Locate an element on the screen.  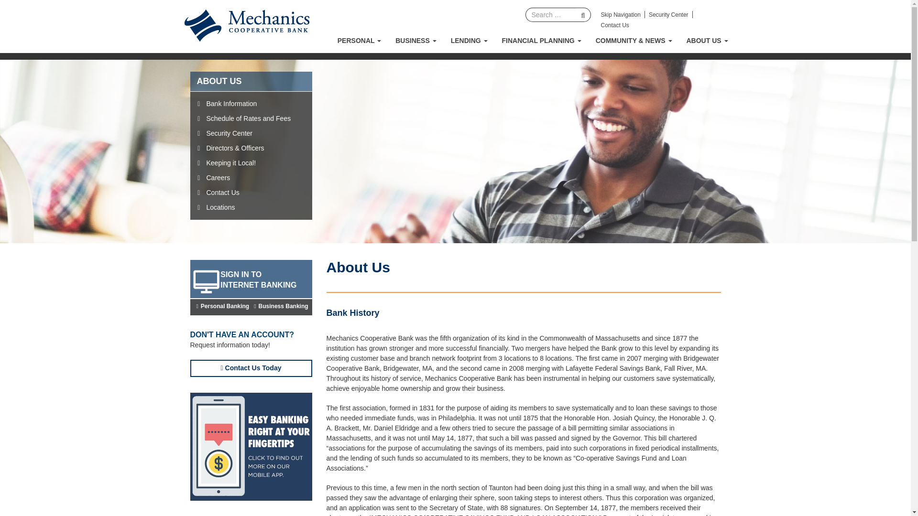
BUSINESS is located at coordinates (416, 41).